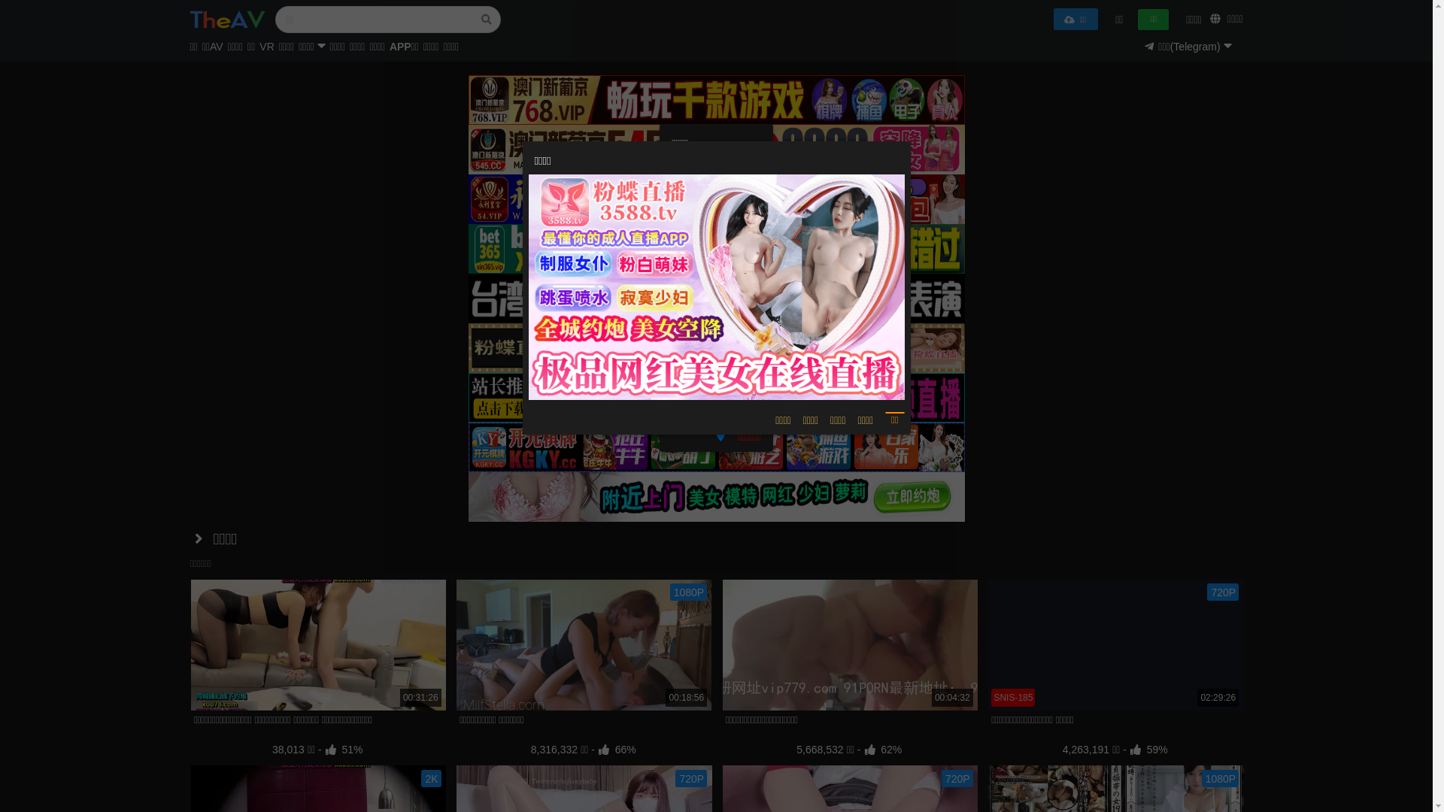 Image resolution: width=1444 pixels, height=812 pixels. What do you see at coordinates (716, 296) in the screenshot?
I see `https://thea1463.cc` at bounding box center [716, 296].